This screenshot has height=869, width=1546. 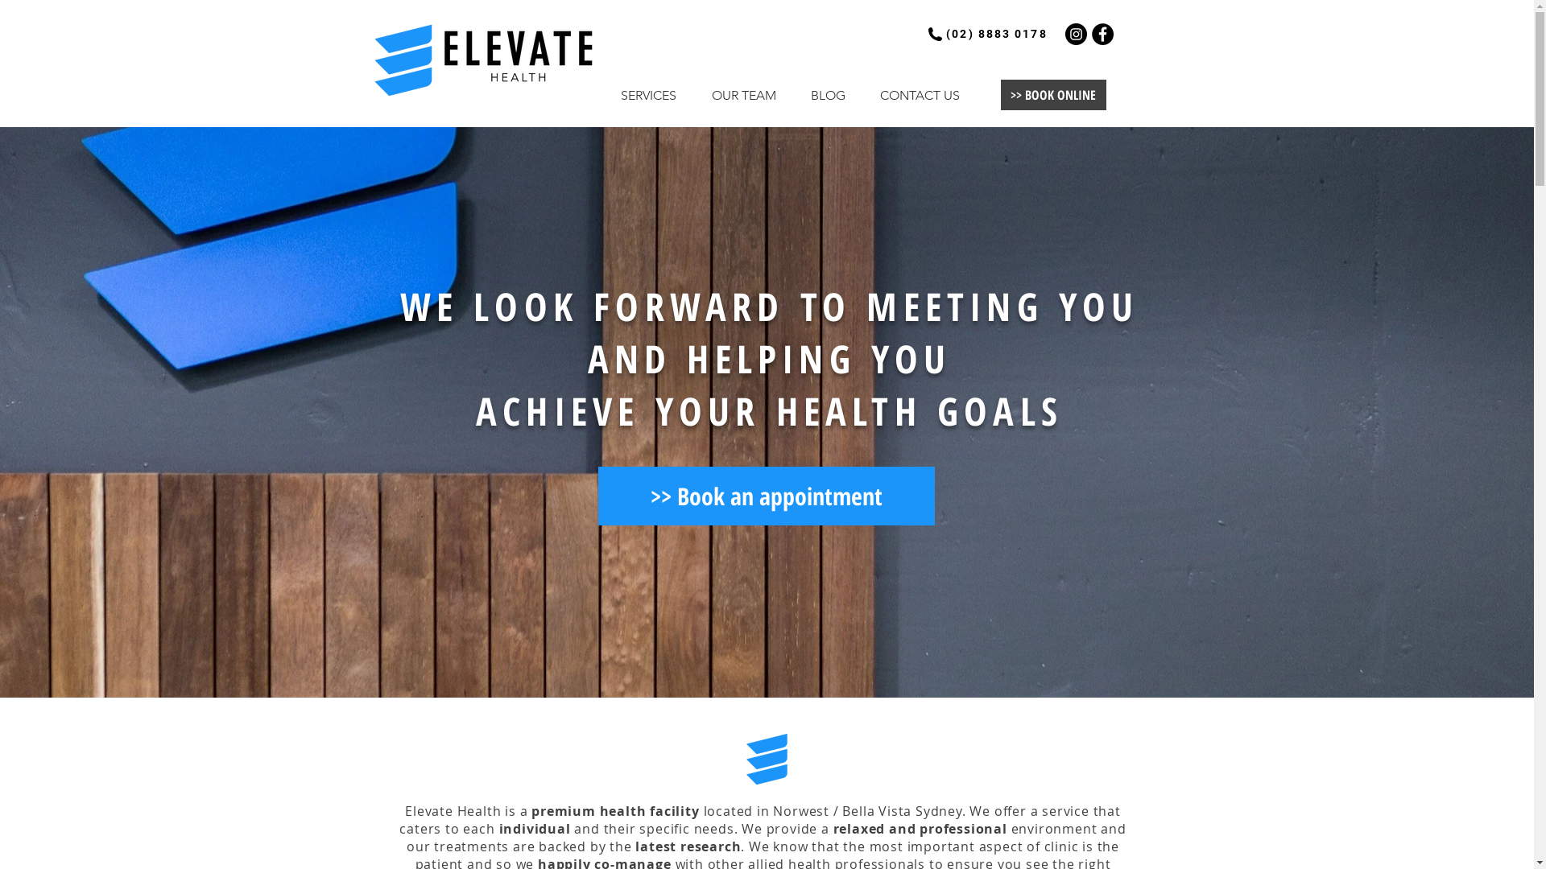 I want to click on (02) 8883 0178, so click(x=997, y=34).